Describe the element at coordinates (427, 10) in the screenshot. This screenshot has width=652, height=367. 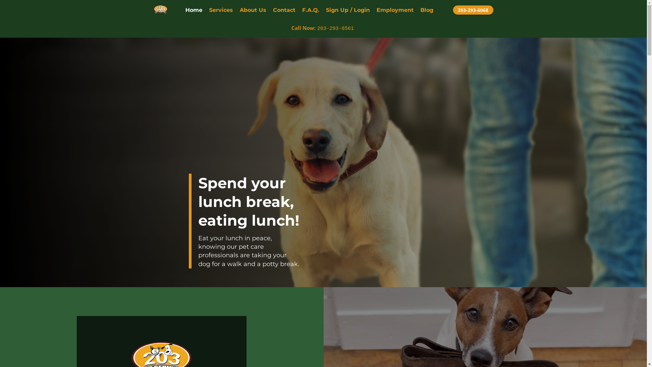
I see `Blog` at that location.